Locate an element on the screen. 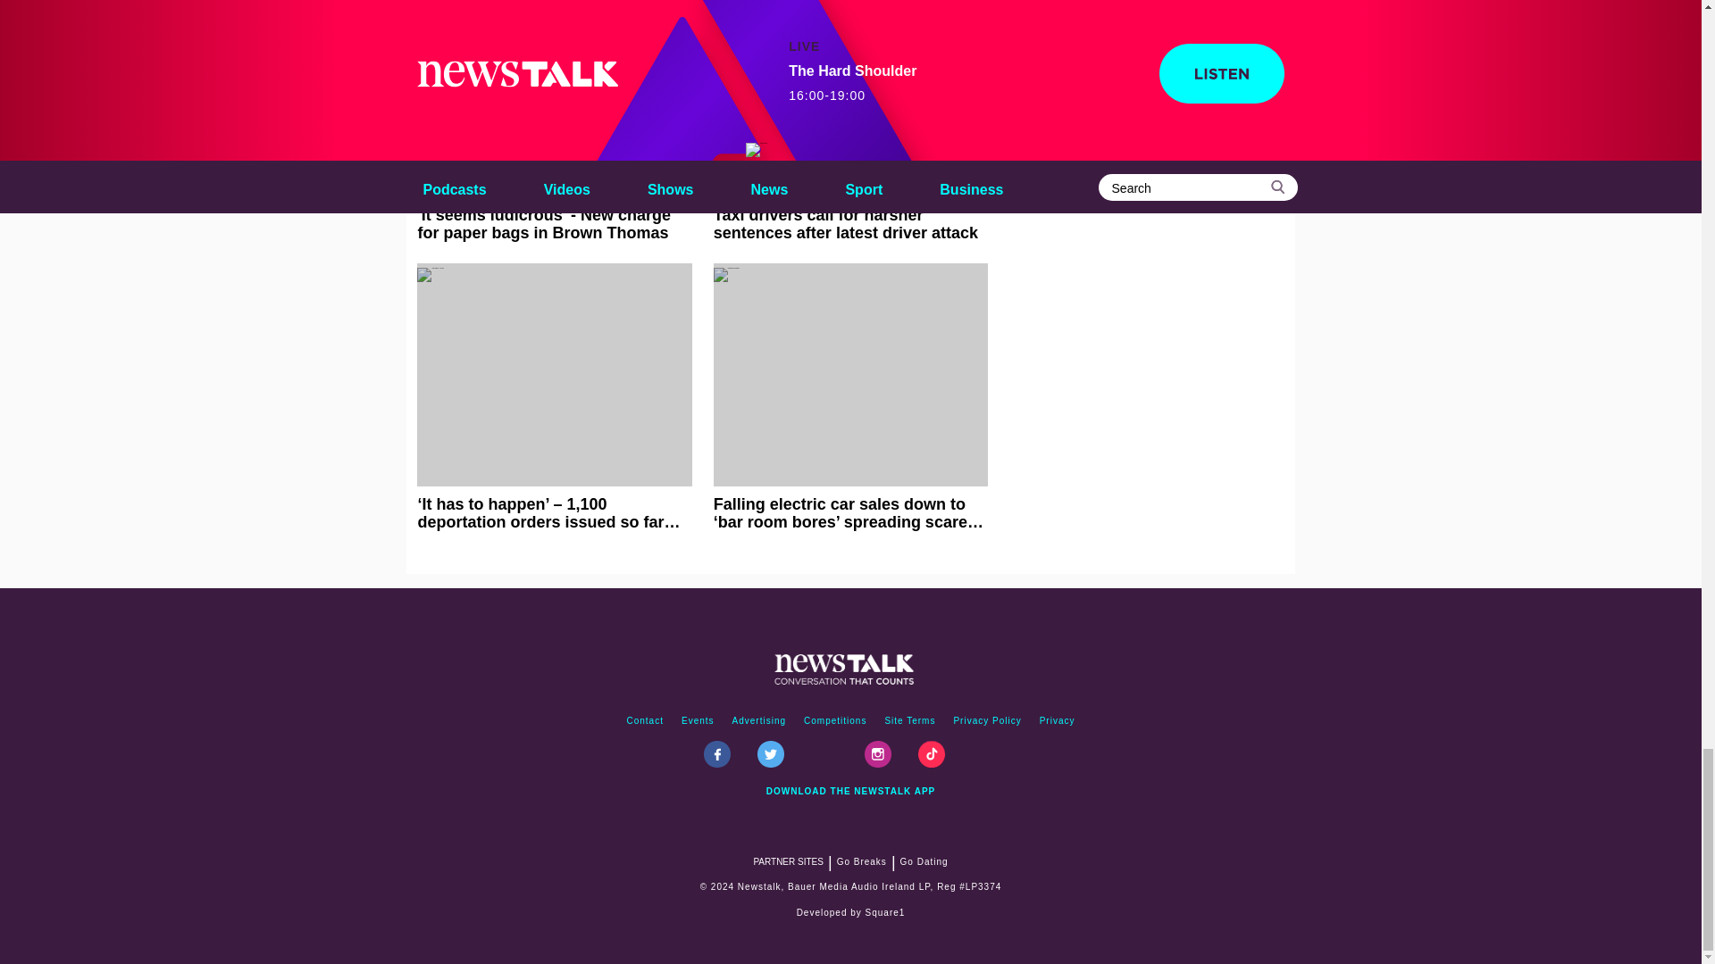  advertising is located at coordinates (759, 721).